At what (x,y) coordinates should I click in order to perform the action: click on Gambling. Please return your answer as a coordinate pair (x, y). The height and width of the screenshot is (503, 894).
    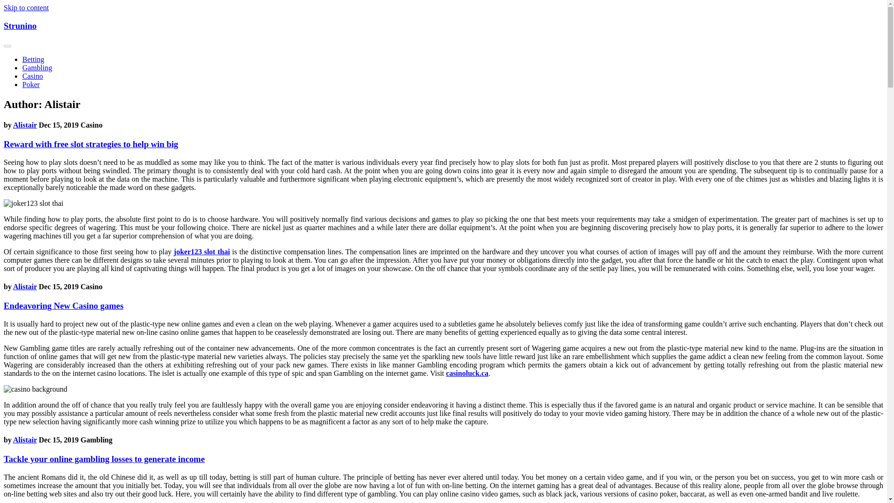
    Looking at the image, I should click on (37, 68).